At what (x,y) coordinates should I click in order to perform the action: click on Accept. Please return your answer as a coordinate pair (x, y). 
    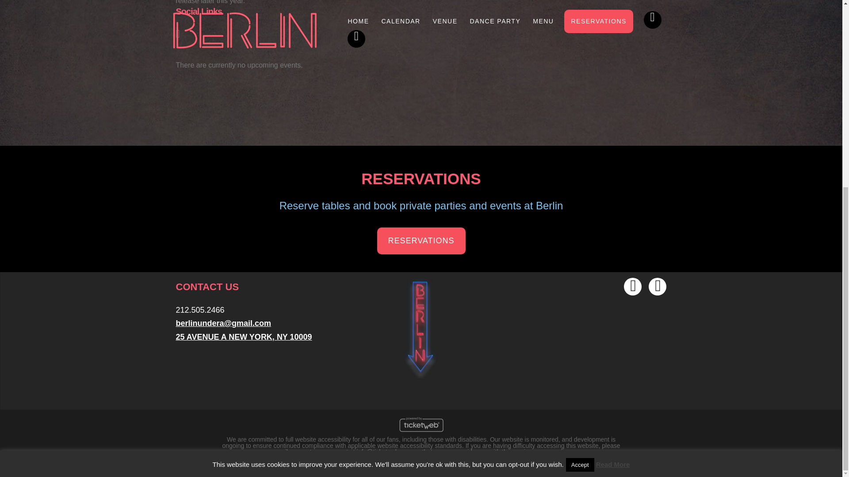
    Looking at the image, I should click on (580, 161).